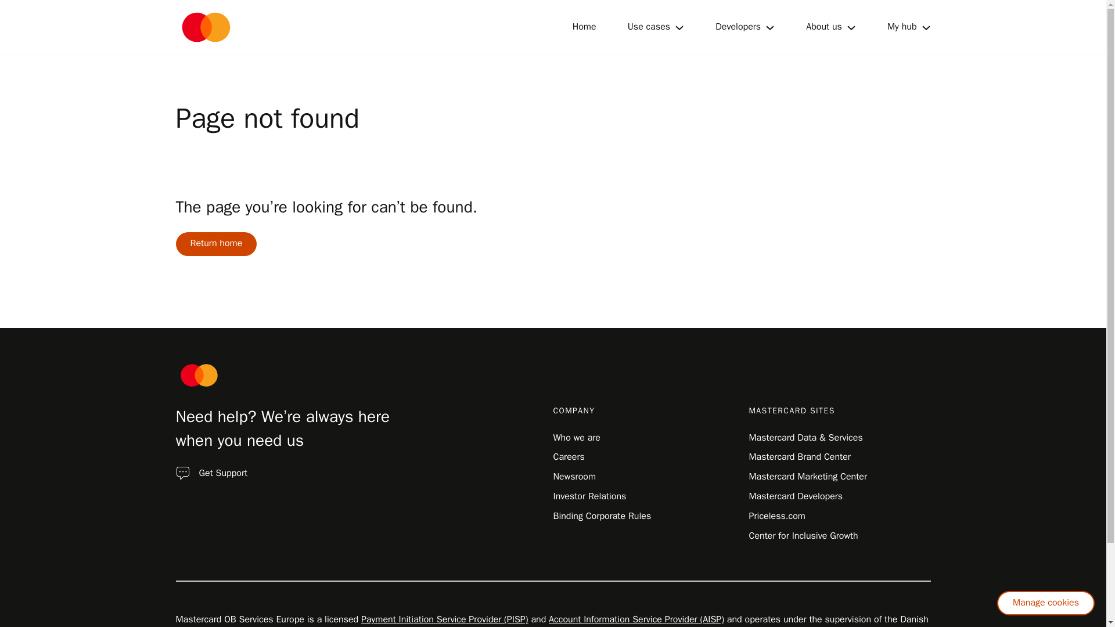 This screenshot has width=1115, height=627. What do you see at coordinates (602, 516) in the screenshot?
I see `Binding Corporate Rules` at bounding box center [602, 516].